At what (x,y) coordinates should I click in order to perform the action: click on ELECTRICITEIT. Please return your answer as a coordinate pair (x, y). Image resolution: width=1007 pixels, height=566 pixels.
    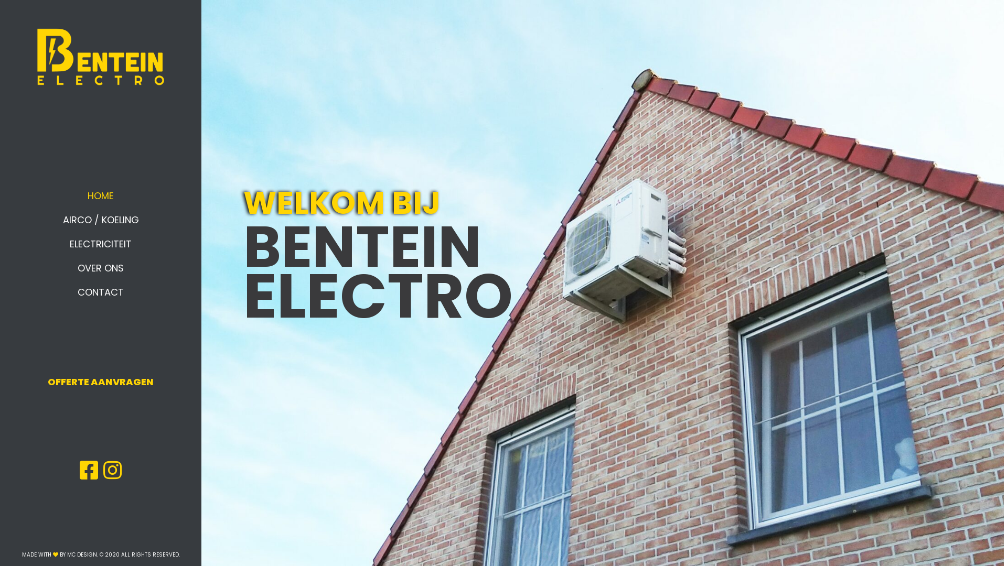
    Looking at the image, I should click on (101, 244).